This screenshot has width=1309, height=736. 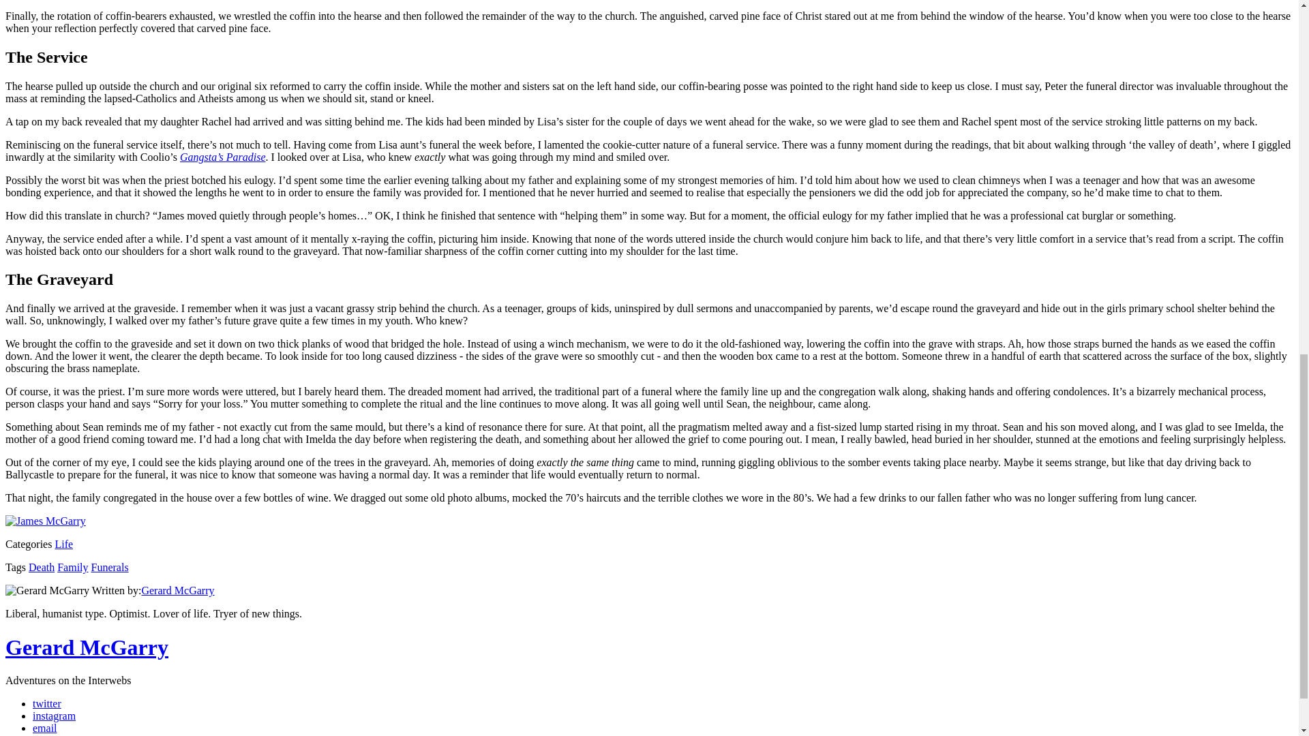 What do you see at coordinates (64, 544) in the screenshot?
I see `Life` at bounding box center [64, 544].